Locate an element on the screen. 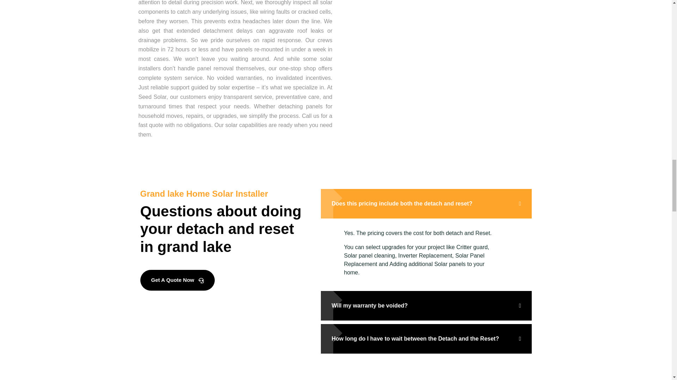 This screenshot has width=677, height=380. Does this pricing include both the detach and reset? is located at coordinates (426, 203).